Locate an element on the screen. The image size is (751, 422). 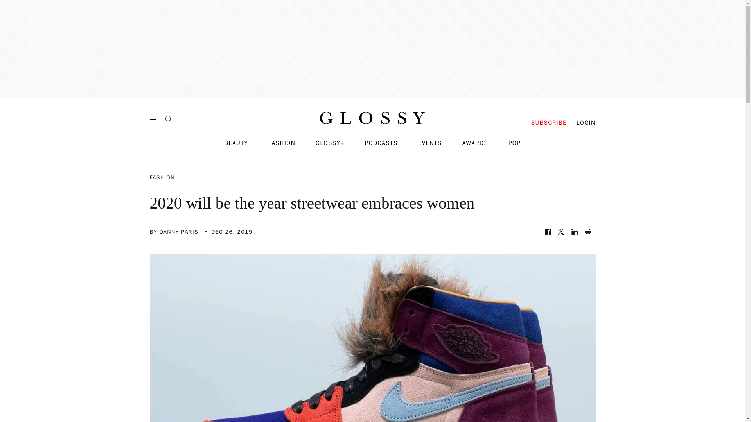
AWARDS is located at coordinates (476, 143).